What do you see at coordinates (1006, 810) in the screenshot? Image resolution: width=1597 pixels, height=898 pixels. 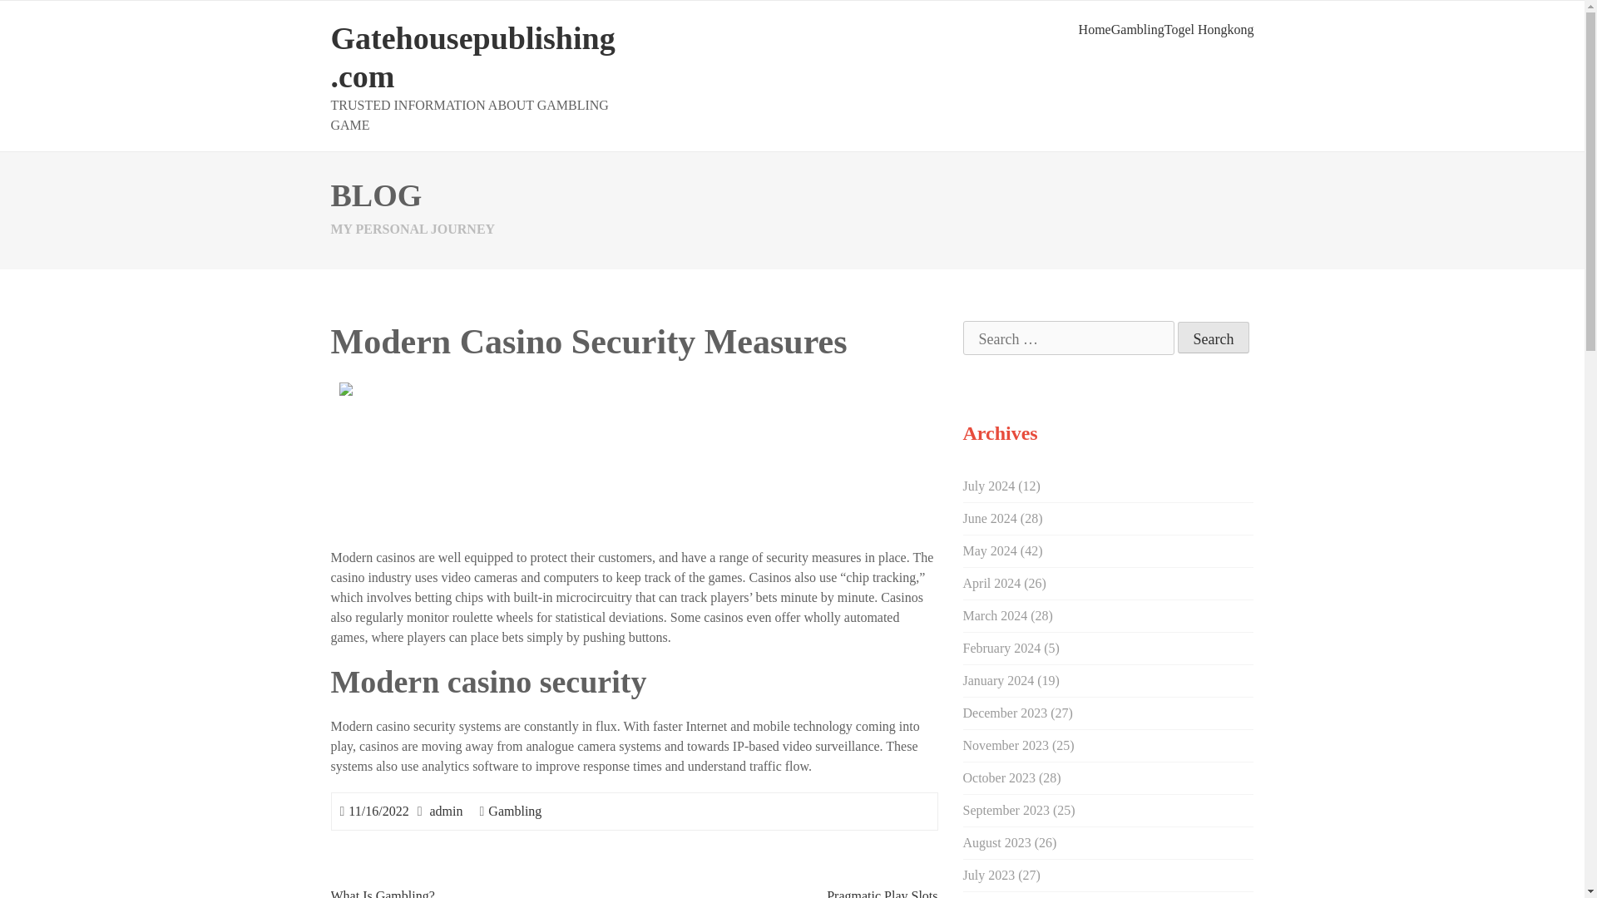 I see `September 2023` at bounding box center [1006, 810].